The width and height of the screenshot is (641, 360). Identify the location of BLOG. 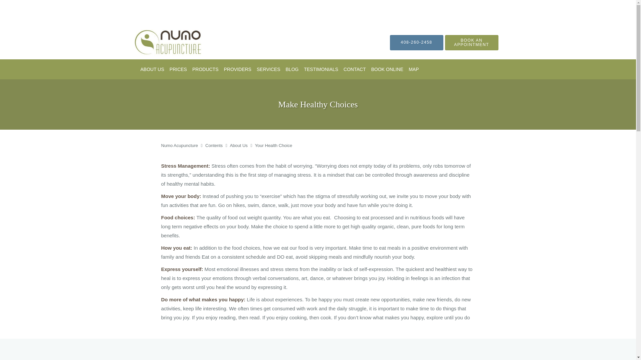
(292, 69).